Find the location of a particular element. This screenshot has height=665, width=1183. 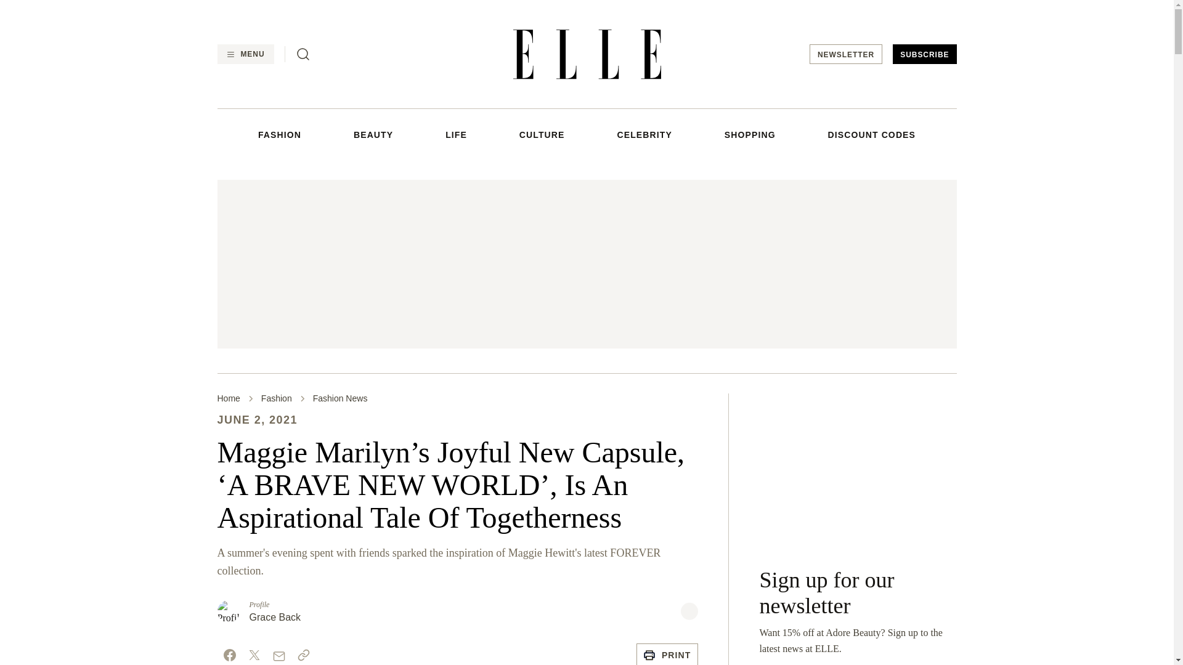

BEAUTY is located at coordinates (373, 134).